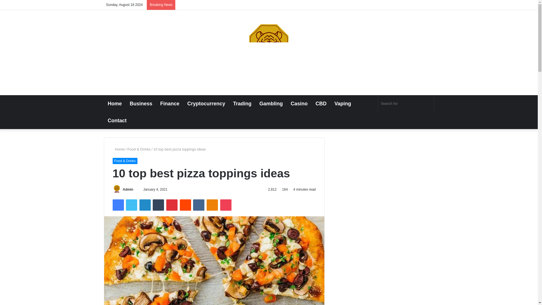 This screenshot has width=542, height=305. Describe the element at coordinates (118, 205) in the screenshot. I see `Facebook` at that location.